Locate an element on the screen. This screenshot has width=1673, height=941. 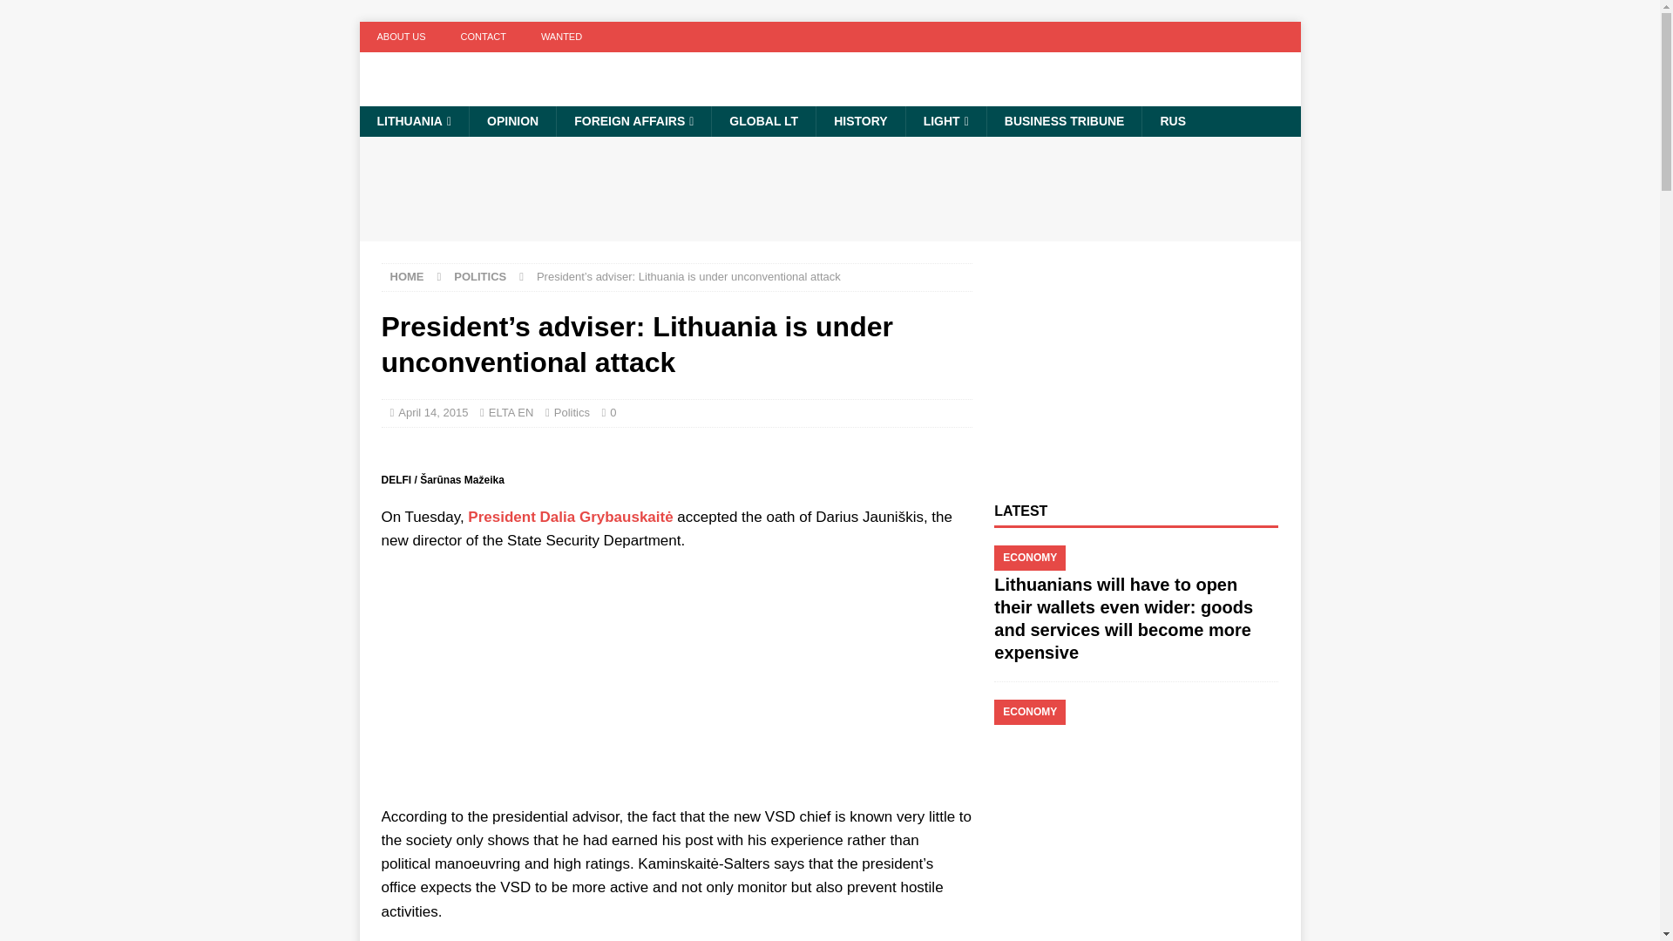
CONTACT is located at coordinates (483, 37).